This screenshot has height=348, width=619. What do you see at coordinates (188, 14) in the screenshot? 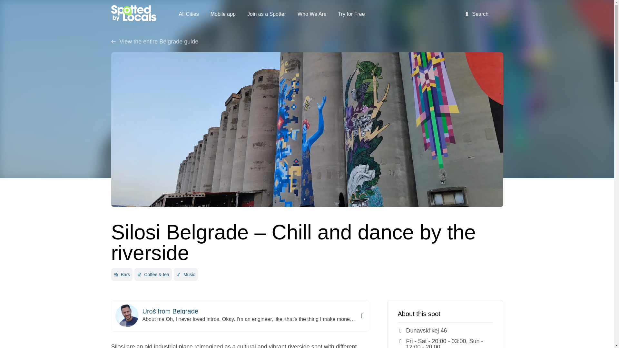
I see `All Cities` at bounding box center [188, 14].